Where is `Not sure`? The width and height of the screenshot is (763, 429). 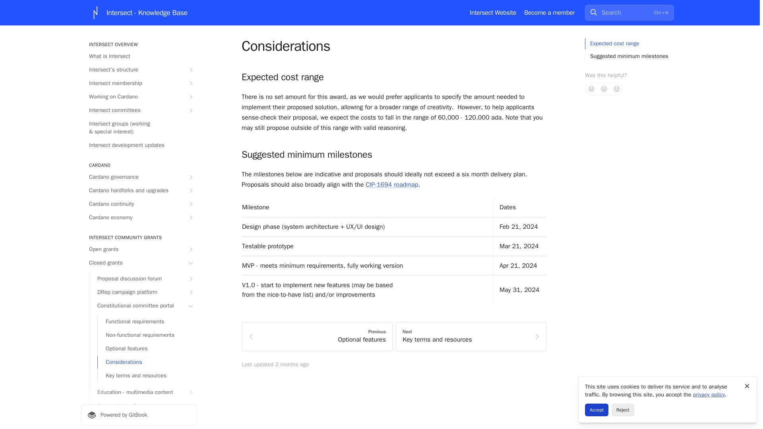 Not sure is located at coordinates (604, 89).